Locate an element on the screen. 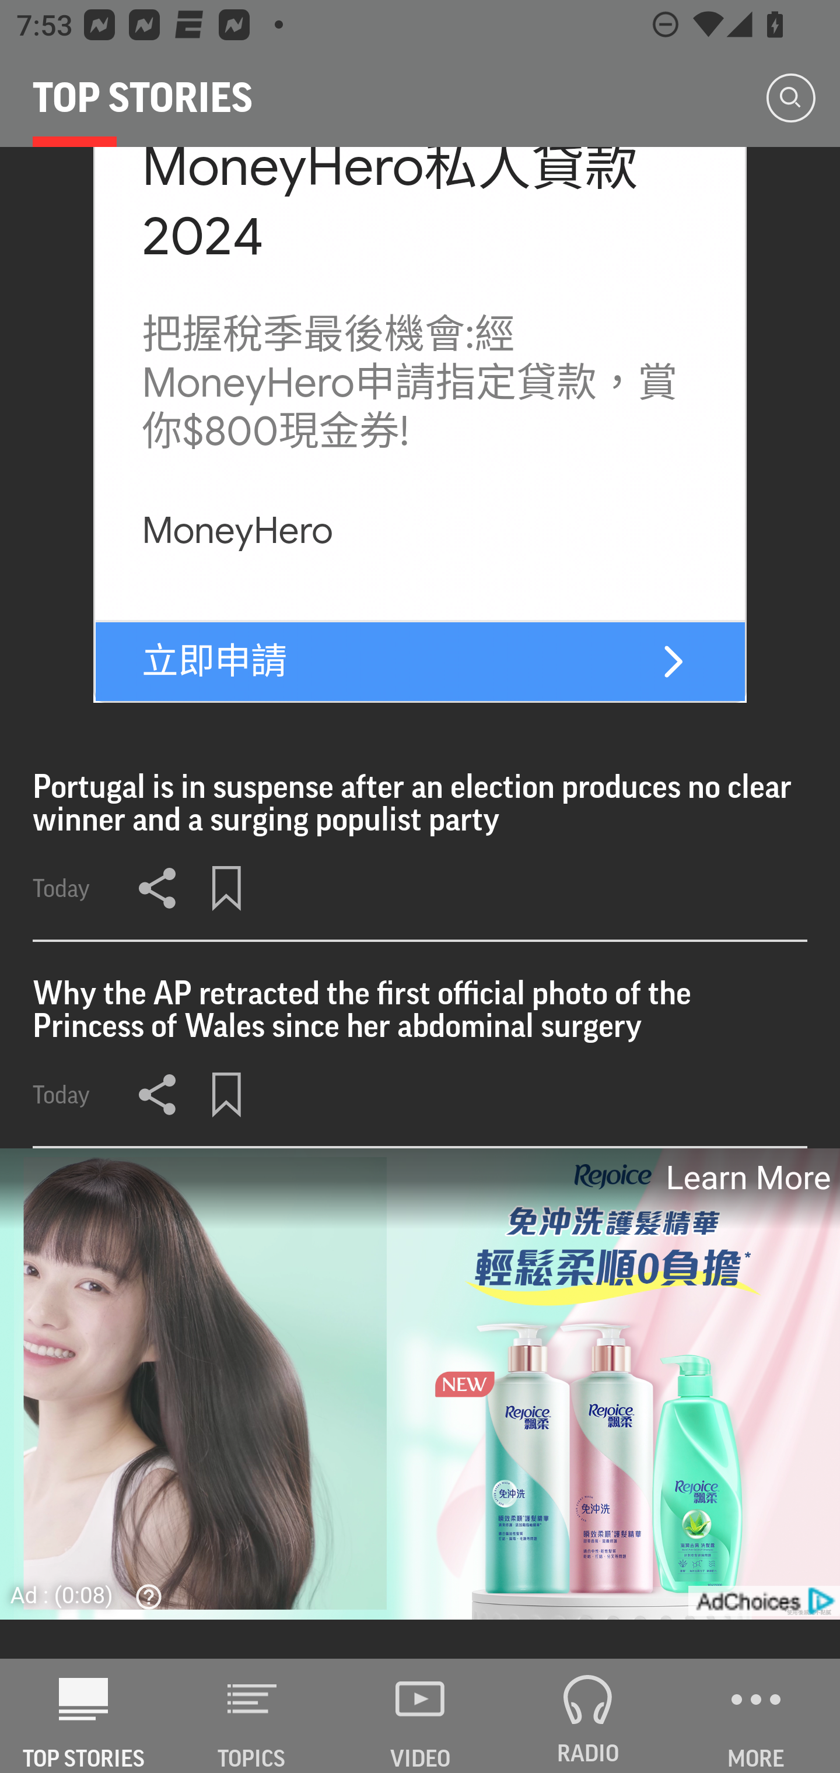  tax-loan%3Fgclsrc%3Daw is located at coordinates (673, 661).